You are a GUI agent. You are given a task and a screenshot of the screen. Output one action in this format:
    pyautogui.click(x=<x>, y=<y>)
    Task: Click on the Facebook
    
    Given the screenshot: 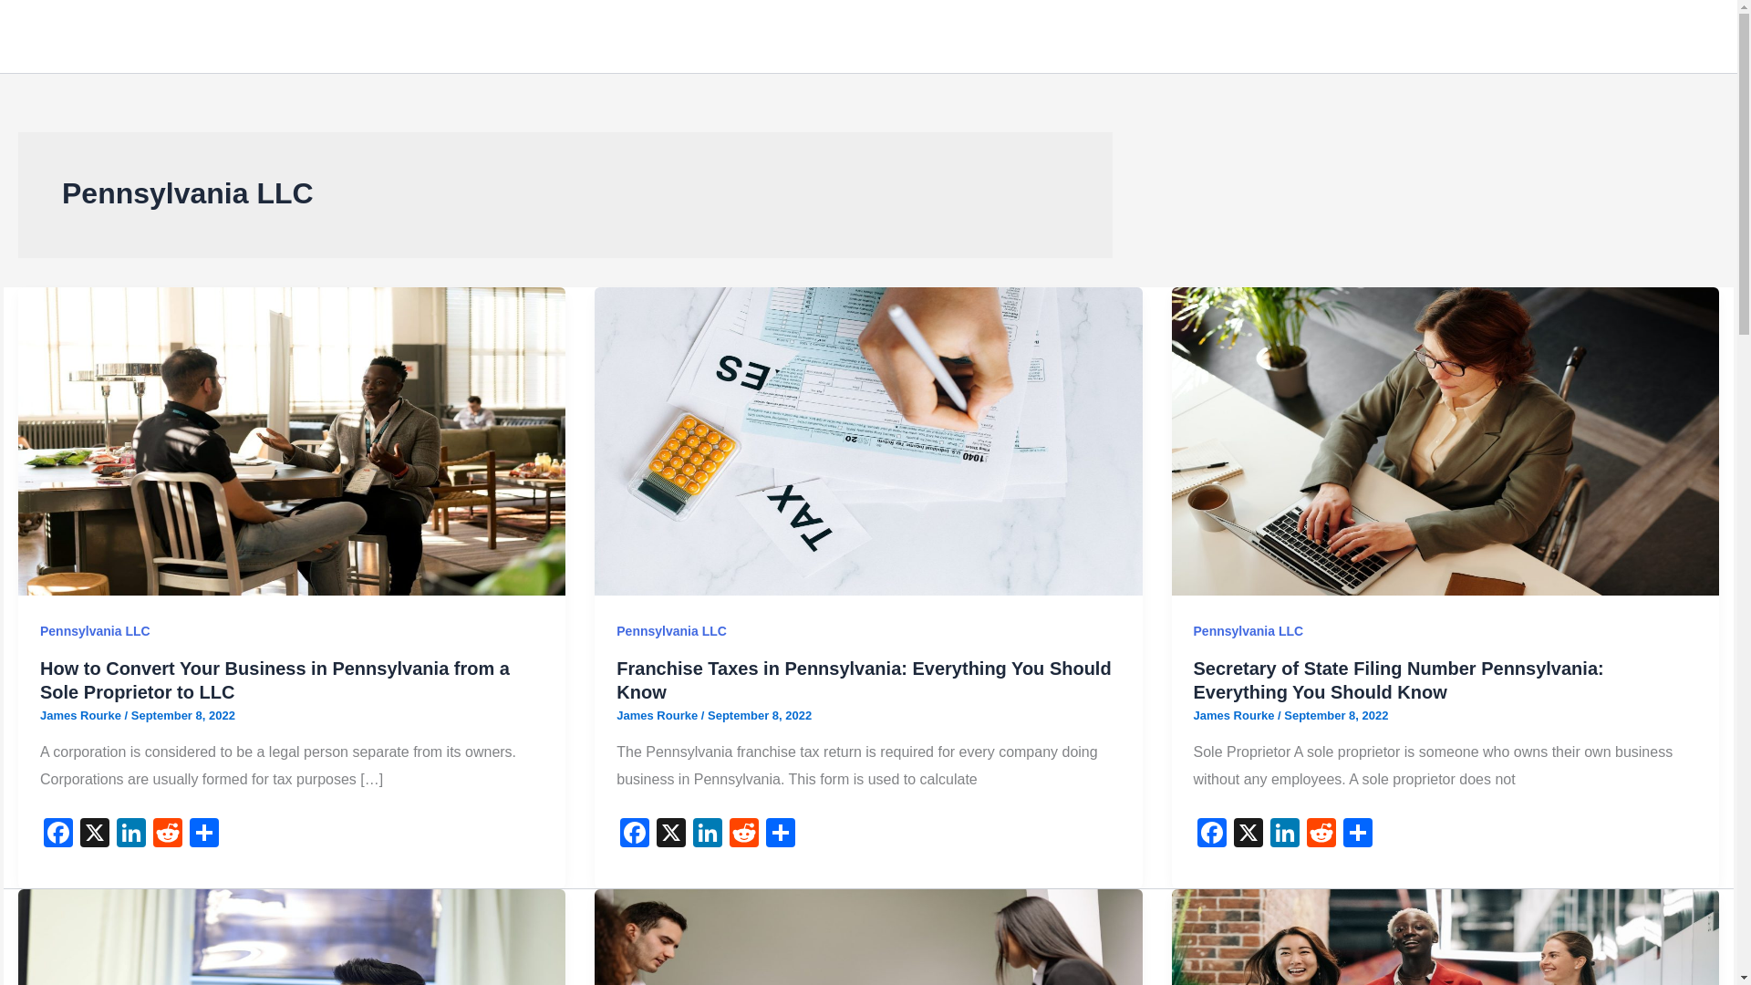 What is the action you would take?
    pyautogui.click(x=1212, y=835)
    